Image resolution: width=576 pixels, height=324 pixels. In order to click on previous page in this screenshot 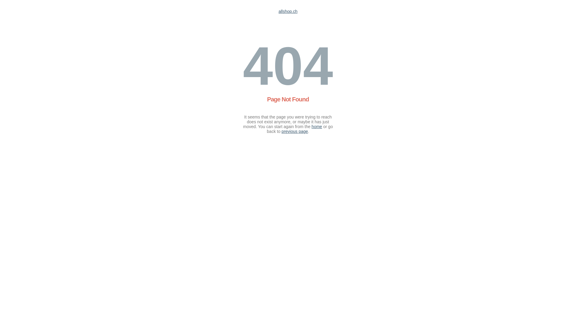, I will do `click(295, 131)`.